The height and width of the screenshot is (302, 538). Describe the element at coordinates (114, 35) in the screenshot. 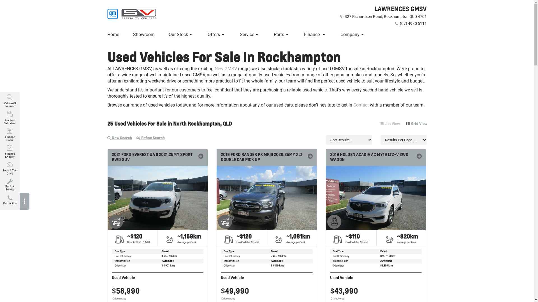

I see `Home` at that location.